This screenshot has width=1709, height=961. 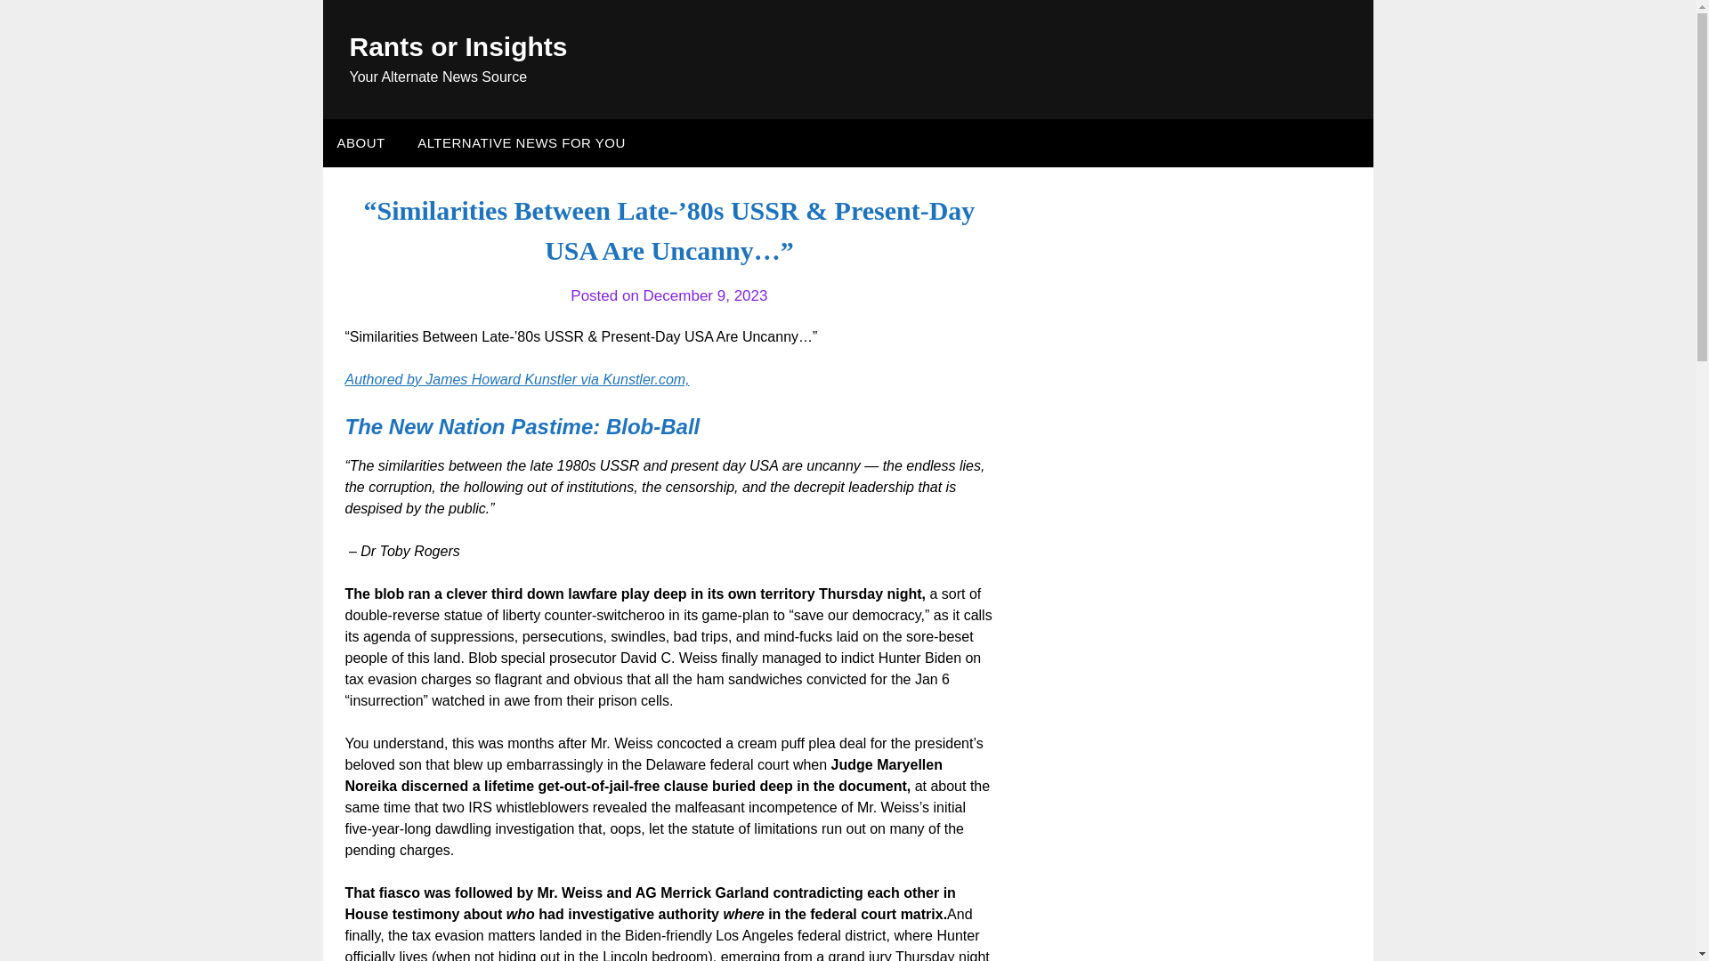 What do you see at coordinates (517, 379) in the screenshot?
I see `Authored by James Howard Kunstler via Kunstler.com,` at bounding box center [517, 379].